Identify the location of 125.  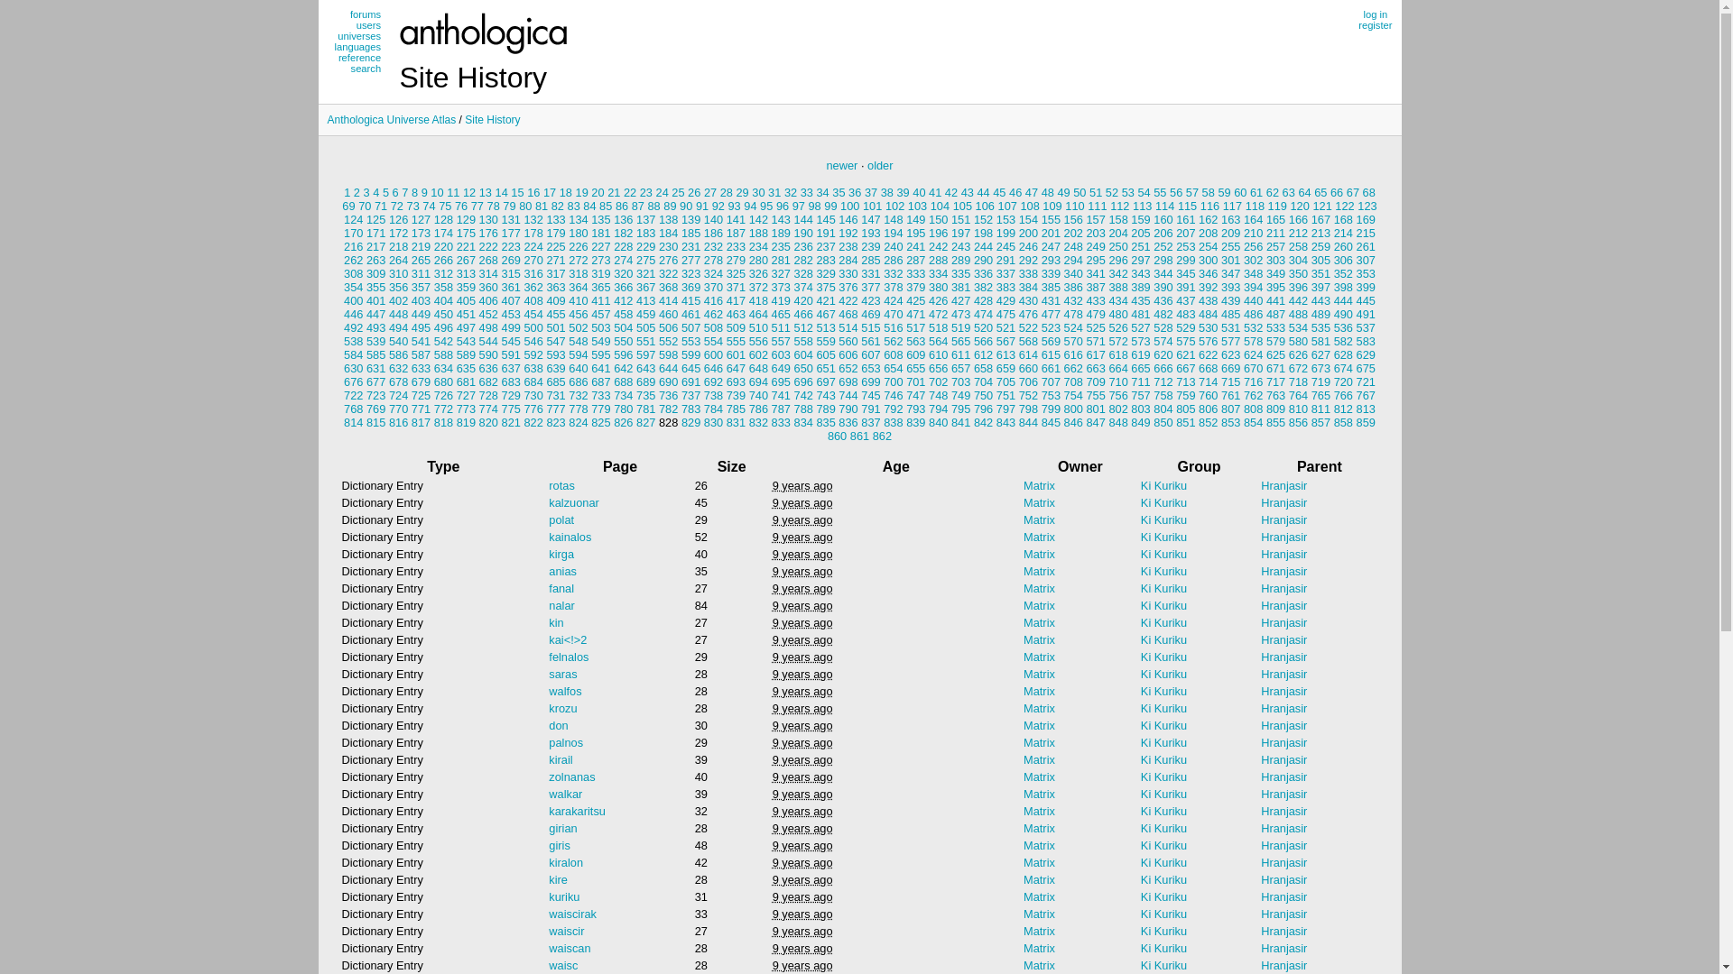
(375, 220).